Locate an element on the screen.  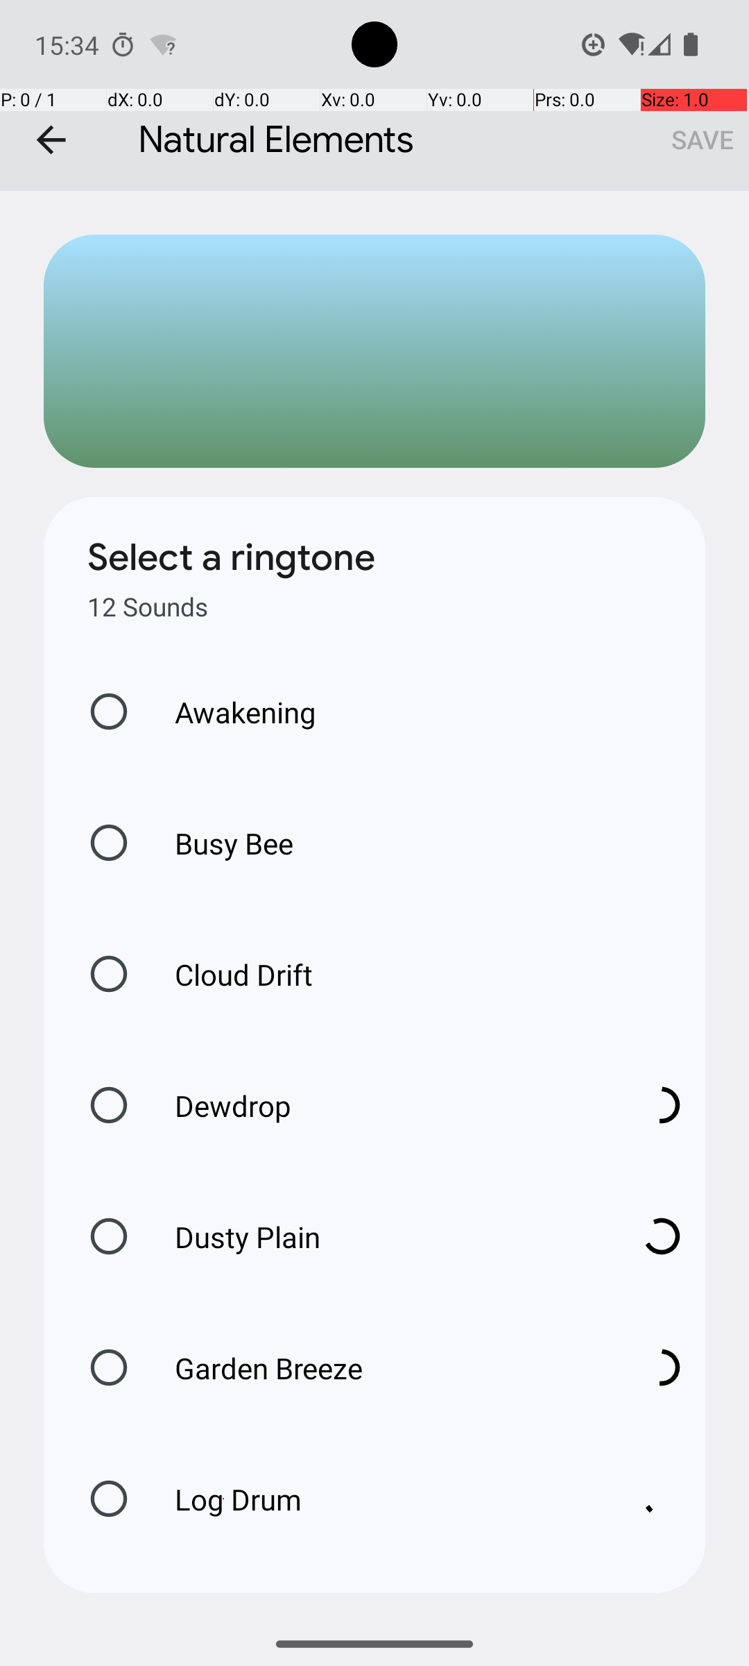
Busy Bee is located at coordinates (219, 843).